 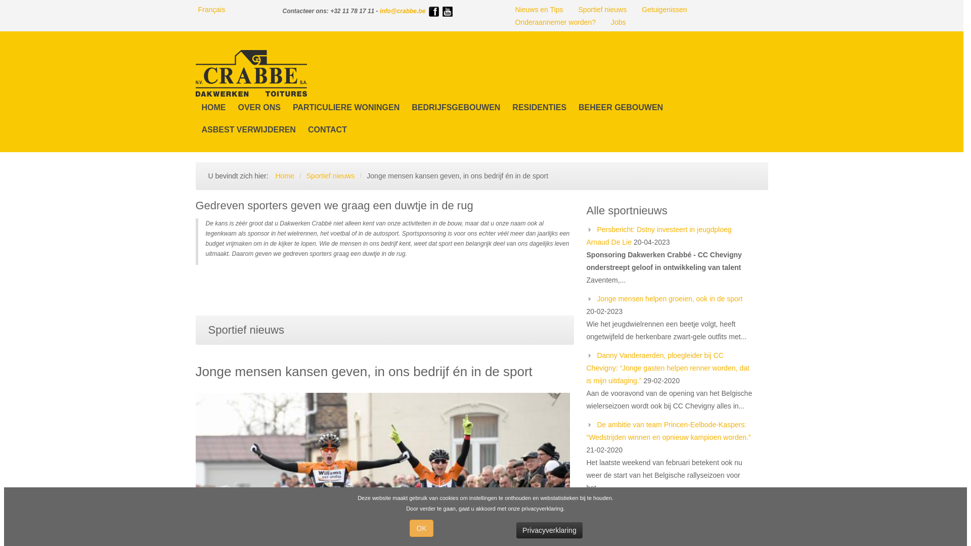 I want to click on BEDRIJFSGEBOUWEN, so click(x=456, y=108).